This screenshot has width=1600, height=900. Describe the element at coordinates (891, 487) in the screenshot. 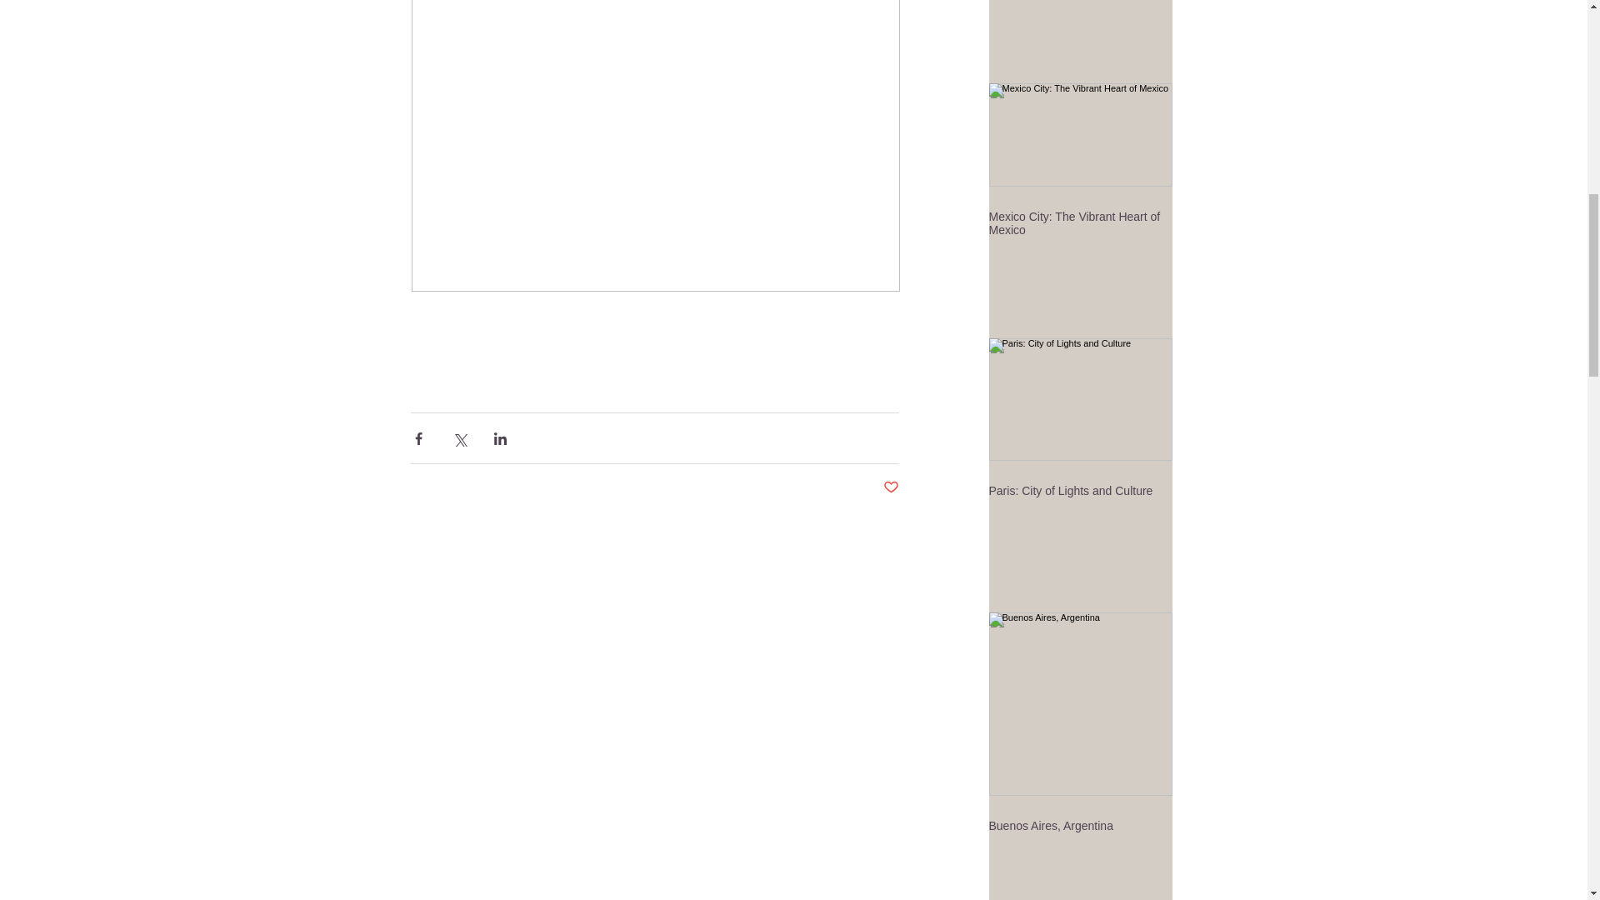

I see `Post not marked as liked` at that location.